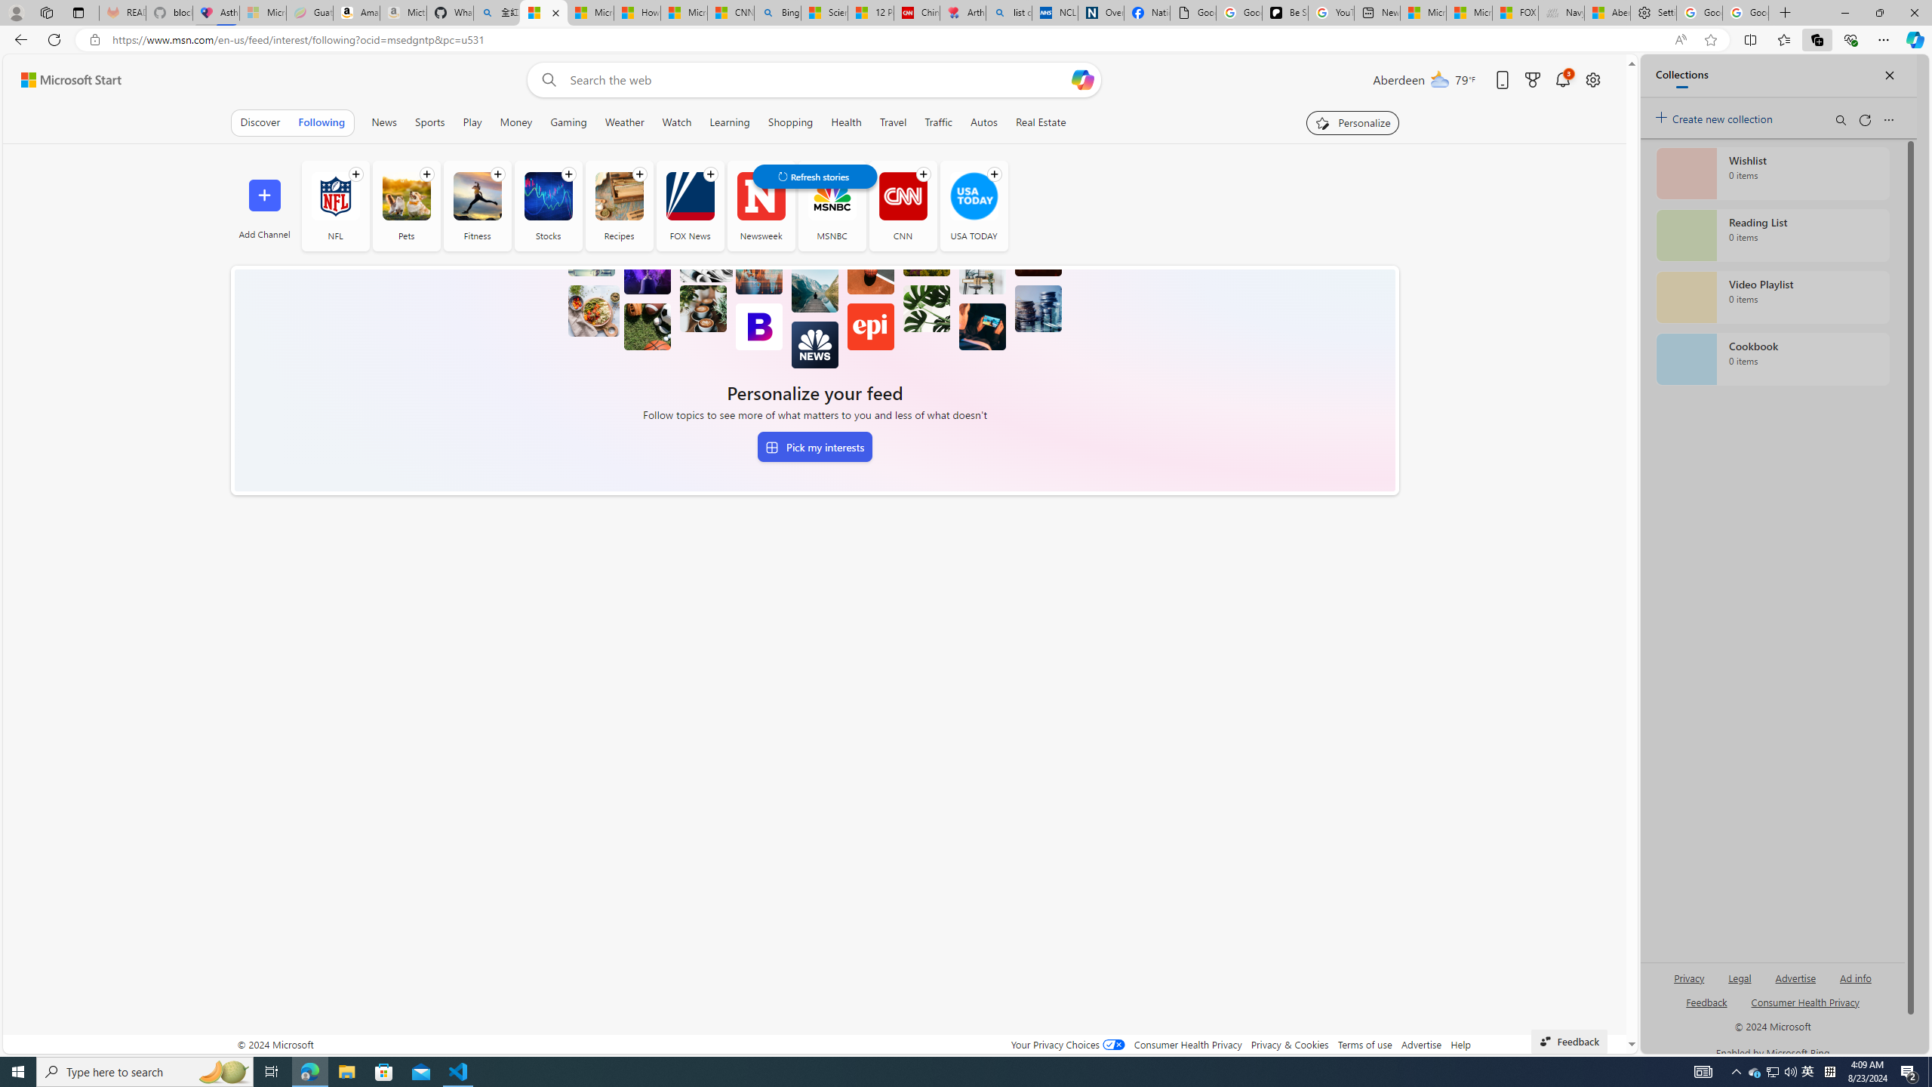 The image size is (1932, 1087). I want to click on Following, so click(322, 122).